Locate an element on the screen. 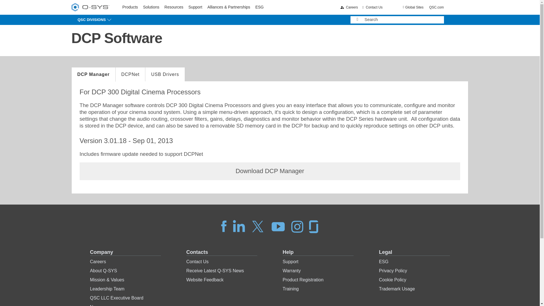  Resources is located at coordinates (151, 7).